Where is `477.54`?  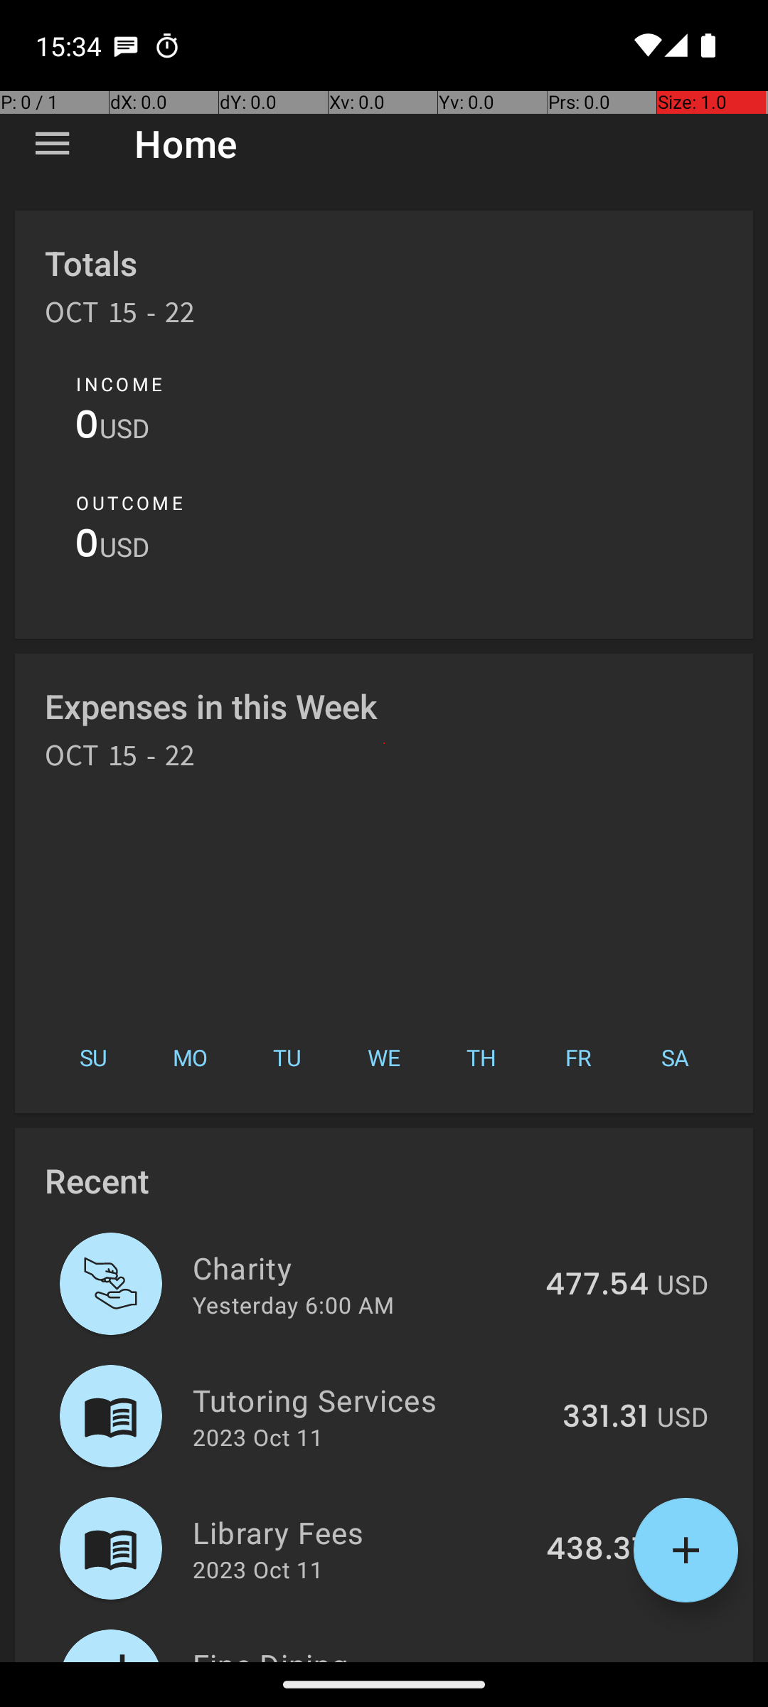
477.54 is located at coordinates (597, 1285).